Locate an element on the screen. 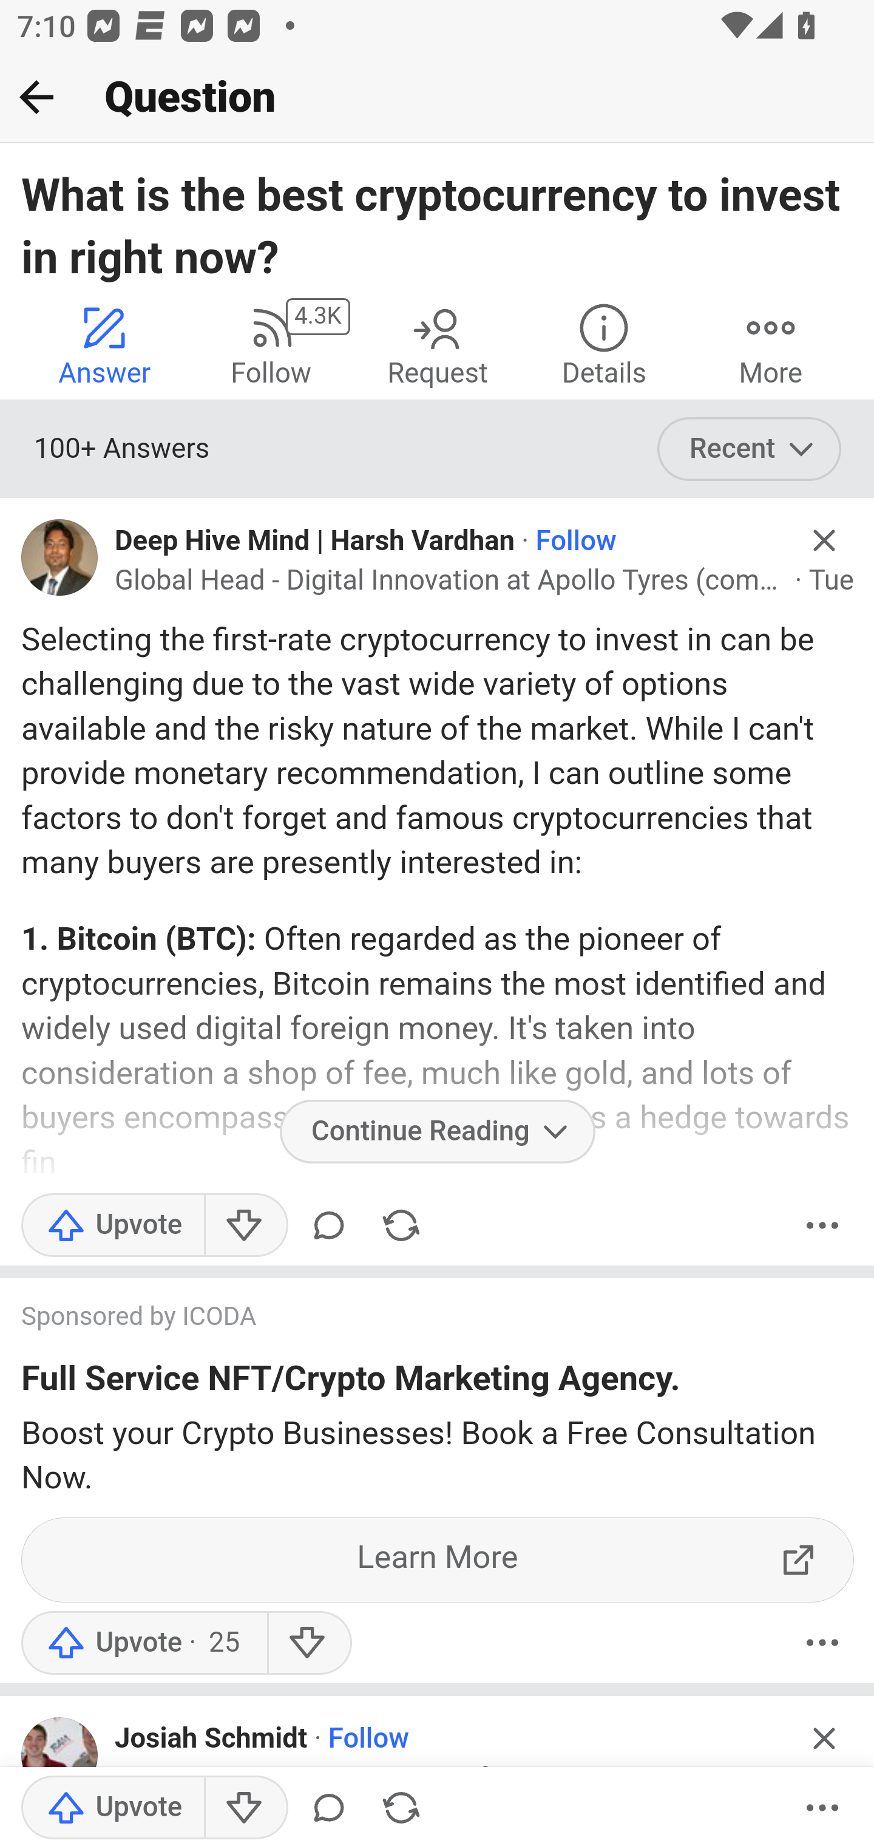  Continue Reading is located at coordinates (437, 1132).